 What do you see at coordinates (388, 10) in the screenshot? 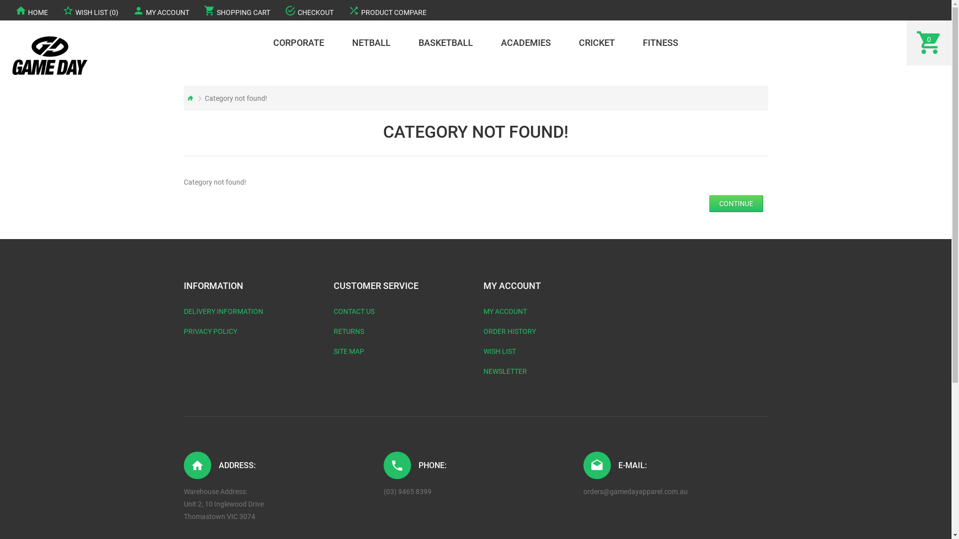
I see `PRODUCT COMPARE` at bounding box center [388, 10].